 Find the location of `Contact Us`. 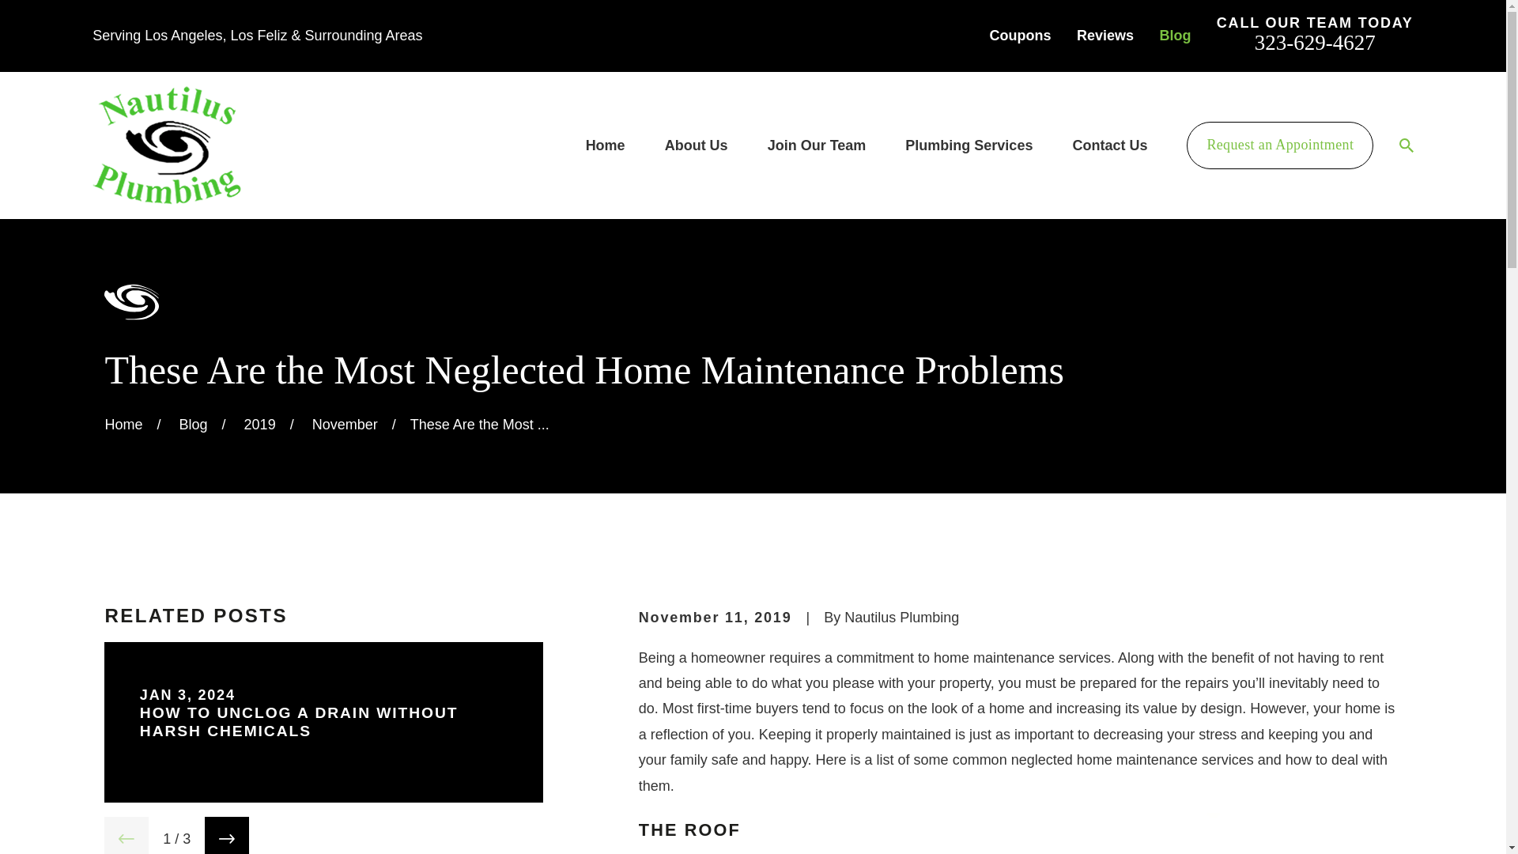

Contact Us is located at coordinates (1109, 145).